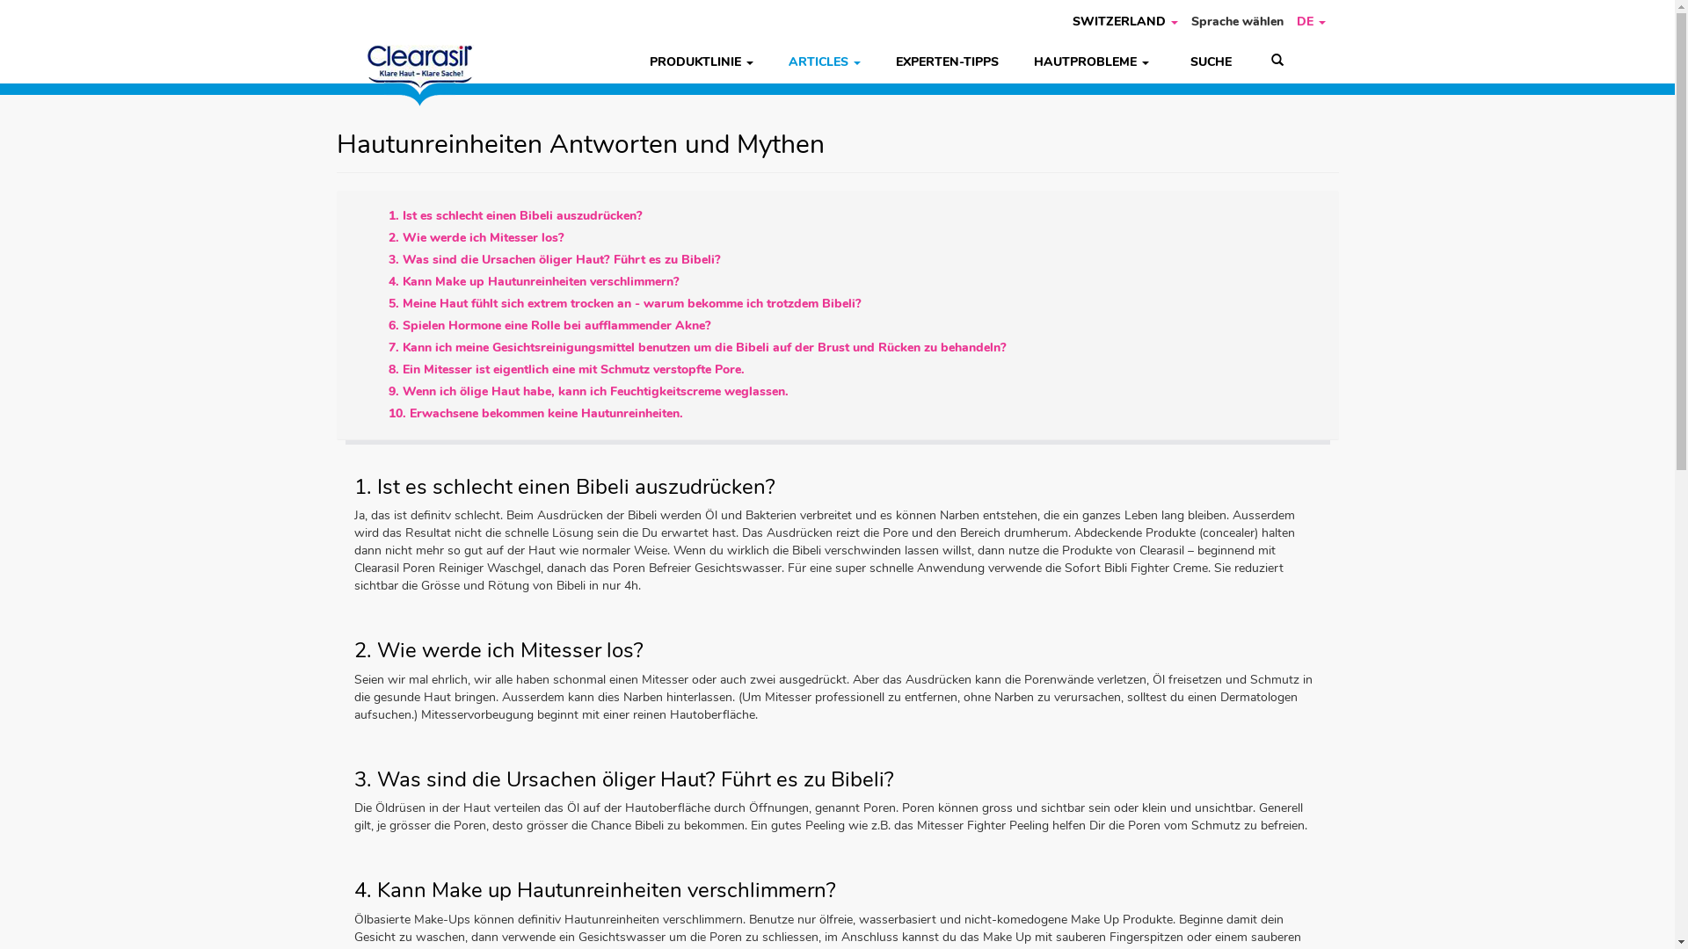  Describe the element at coordinates (946, 62) in the screenshot. I see `EXPERTEN-TIPPS` at that location.